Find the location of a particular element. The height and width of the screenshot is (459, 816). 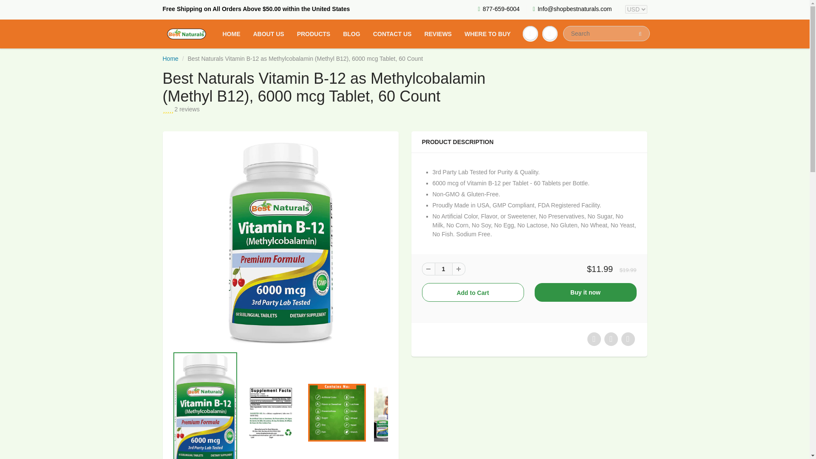

877-659-6004 is located at coordinates (499, 9).